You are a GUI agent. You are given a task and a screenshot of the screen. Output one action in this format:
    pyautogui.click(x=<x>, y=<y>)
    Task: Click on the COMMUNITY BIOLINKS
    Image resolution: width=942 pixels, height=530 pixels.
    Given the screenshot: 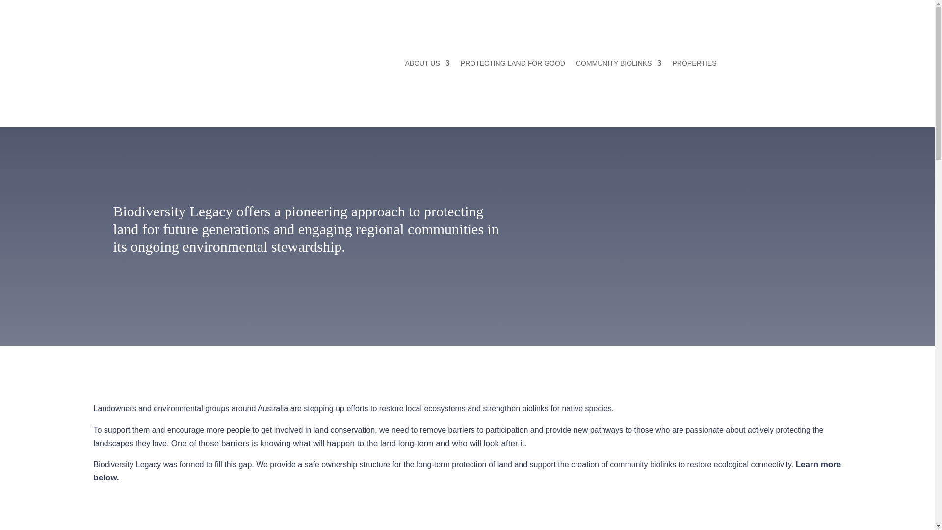 What is the action you would take?
    pyautogui.click(x=619, y=65)
    